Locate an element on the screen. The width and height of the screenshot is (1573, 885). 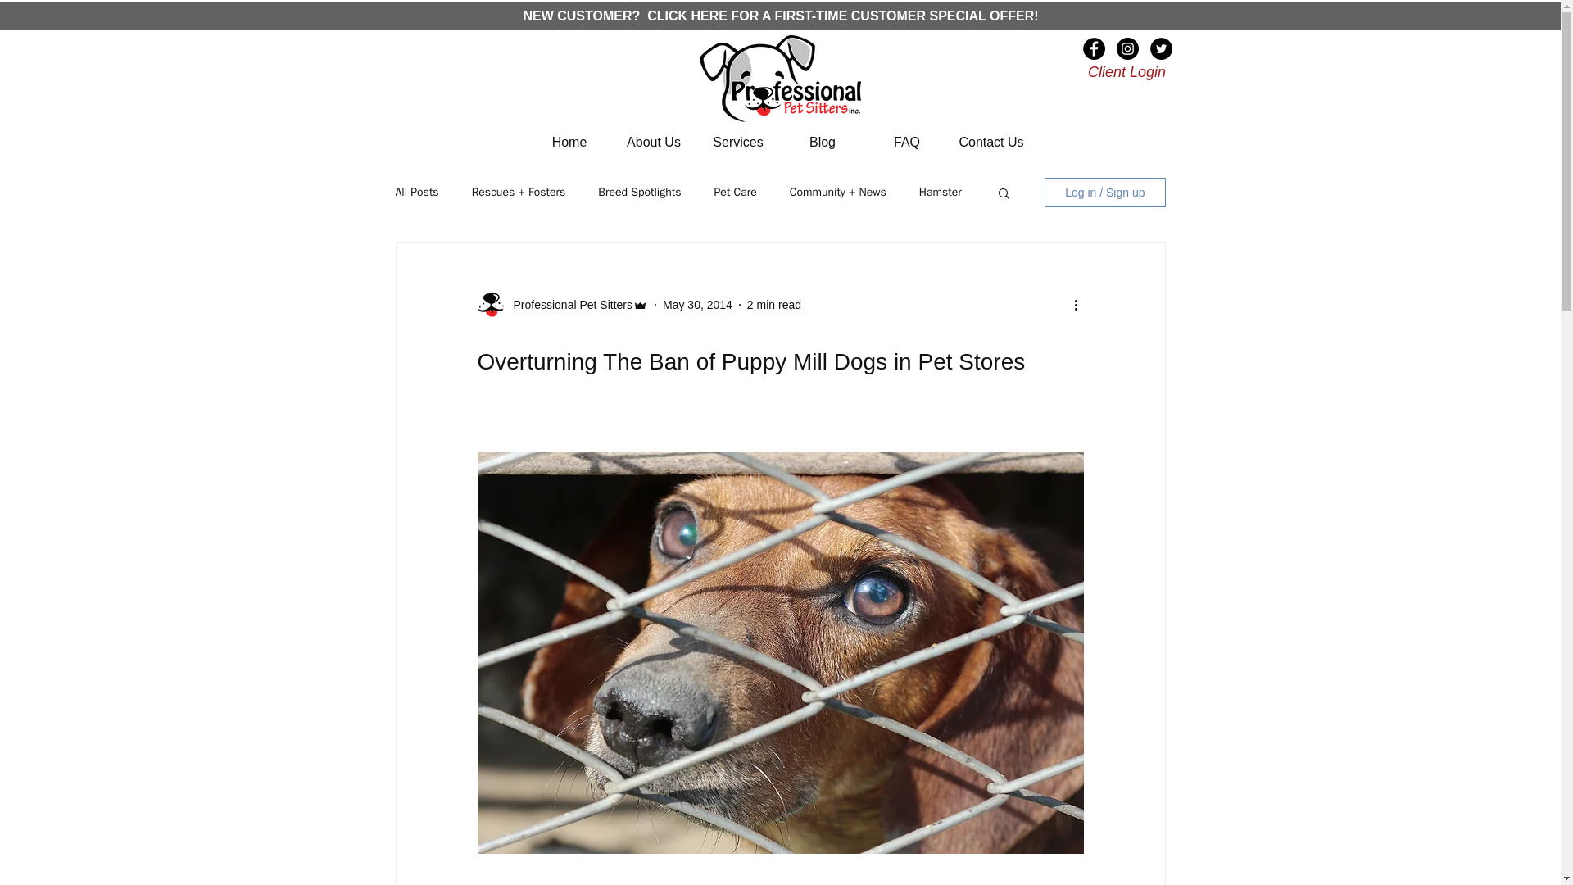
2 min read is located at coordinates (773, 305).